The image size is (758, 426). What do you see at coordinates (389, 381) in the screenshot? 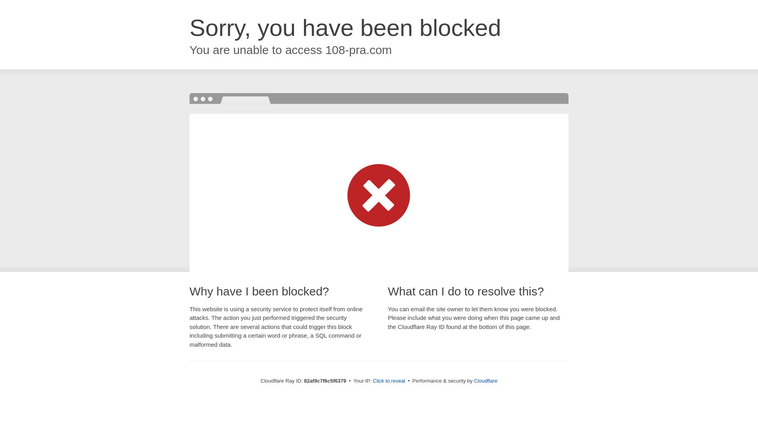
I see `Click to reveal` at bounding box center [389, 381].